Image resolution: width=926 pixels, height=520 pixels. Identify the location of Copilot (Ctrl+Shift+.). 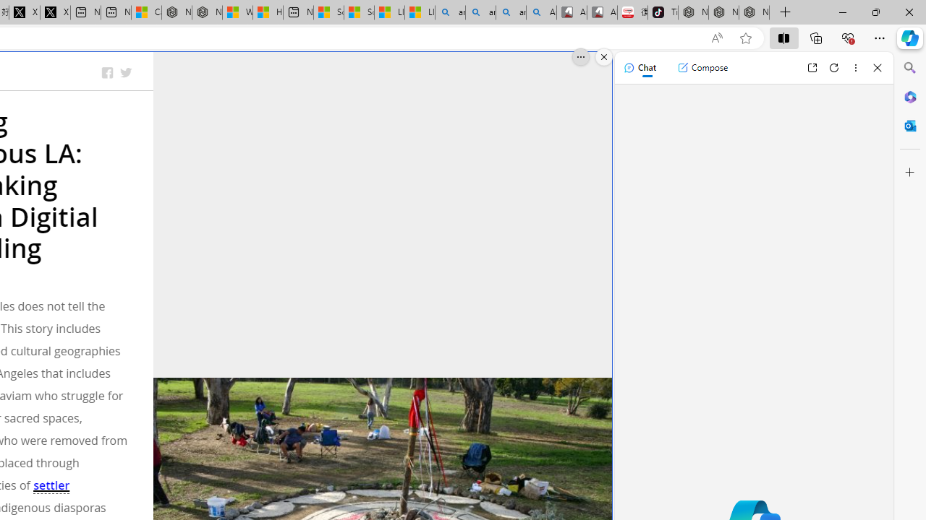
(910, 38).